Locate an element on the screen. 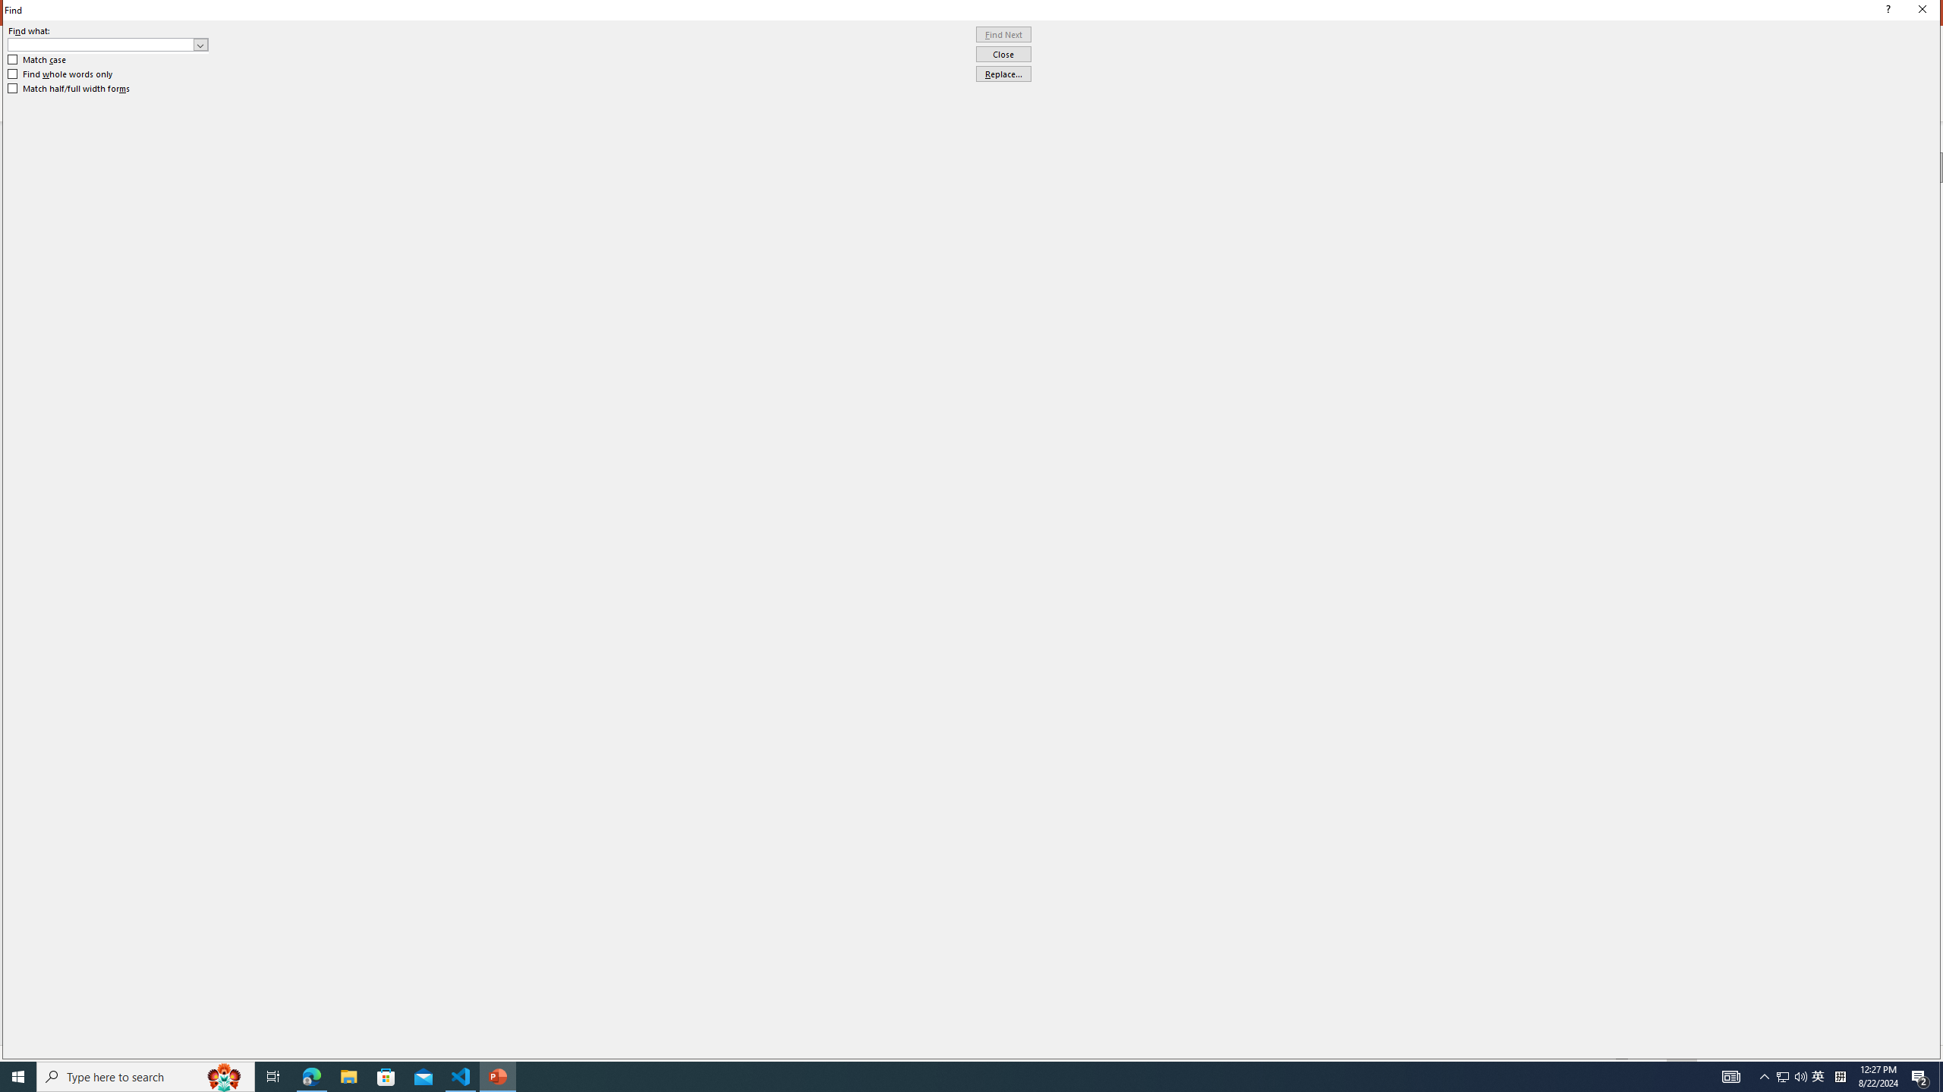 This screenshot has height=1092, width=1943. Match case is located at coordinates (38, 59).